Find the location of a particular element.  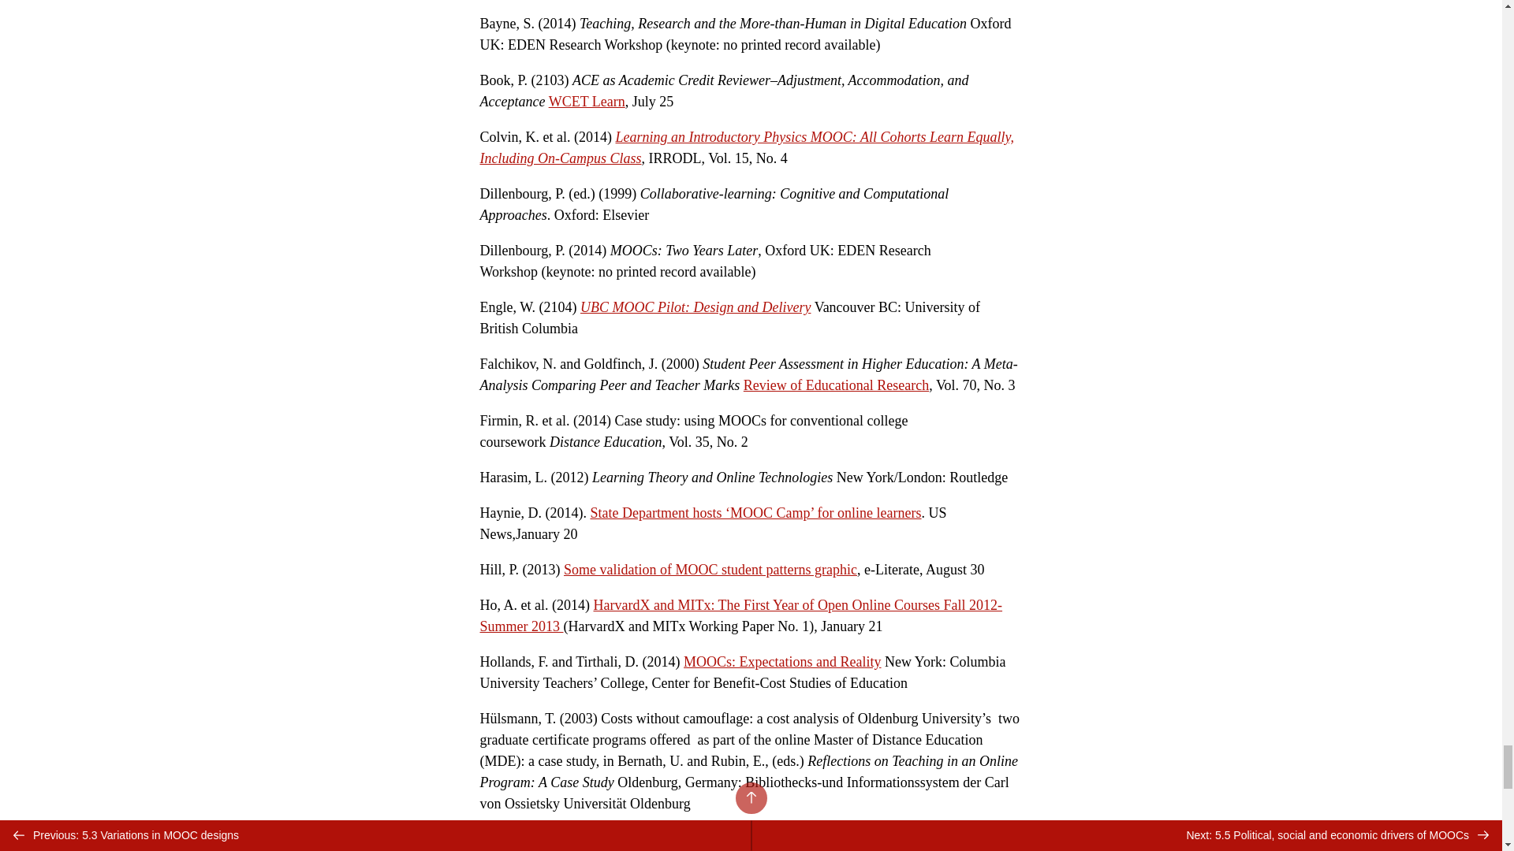

UBC MOOC Pilot: Design and Delivery is located at coordinates (695, 307).